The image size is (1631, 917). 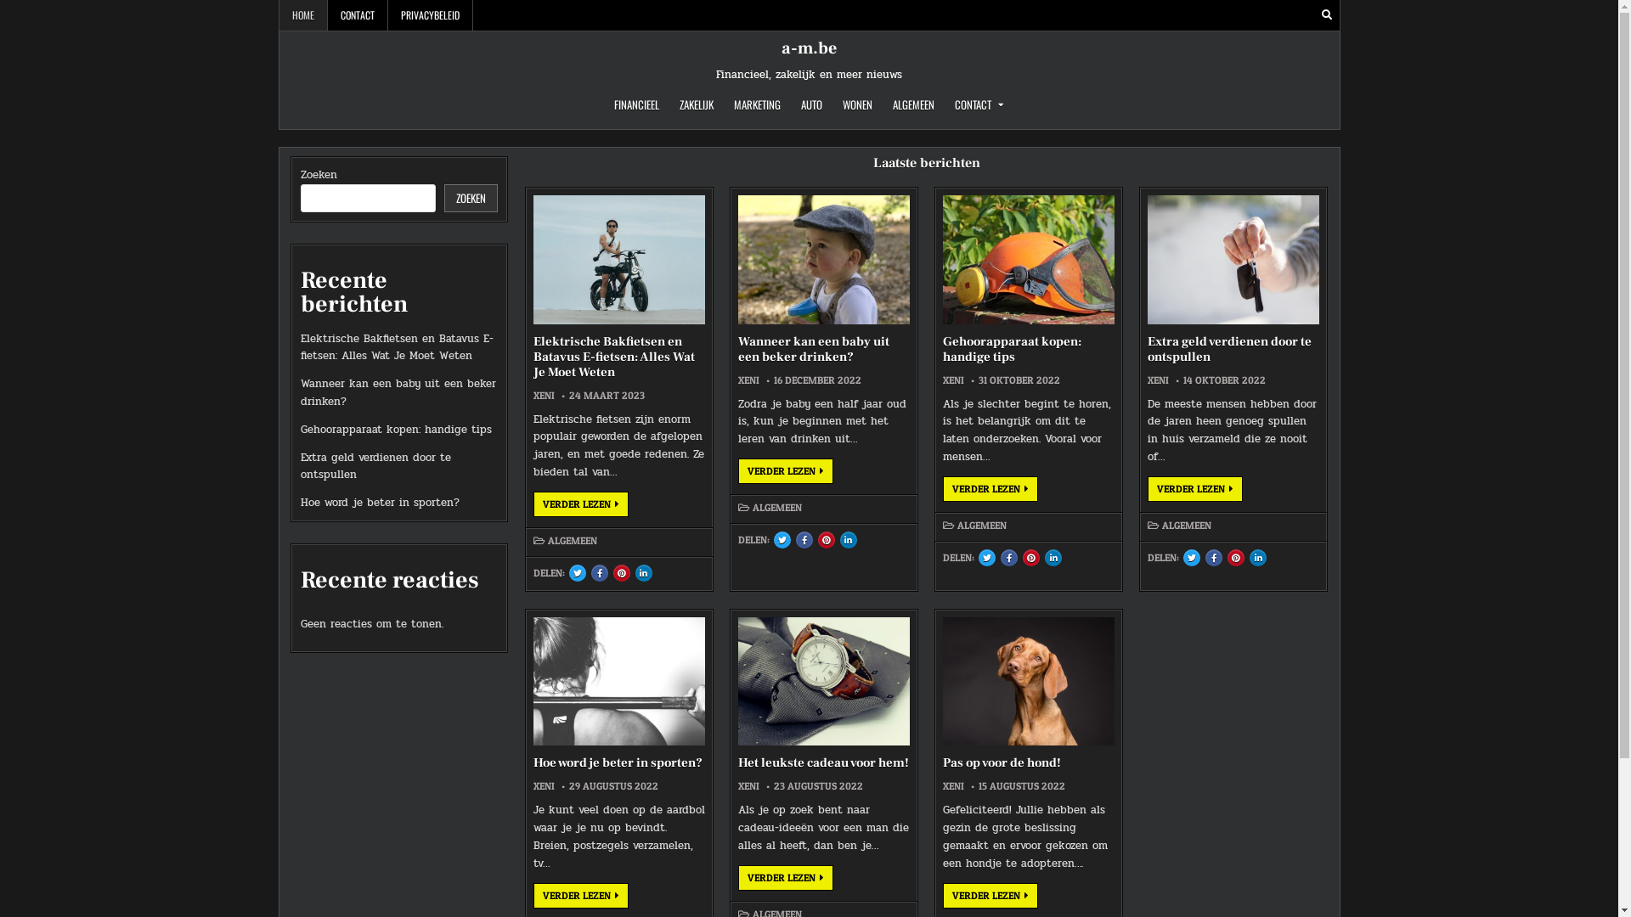 I want to click on Extra geld verdienen door te ontspullen, so click(x=1230, y=350).